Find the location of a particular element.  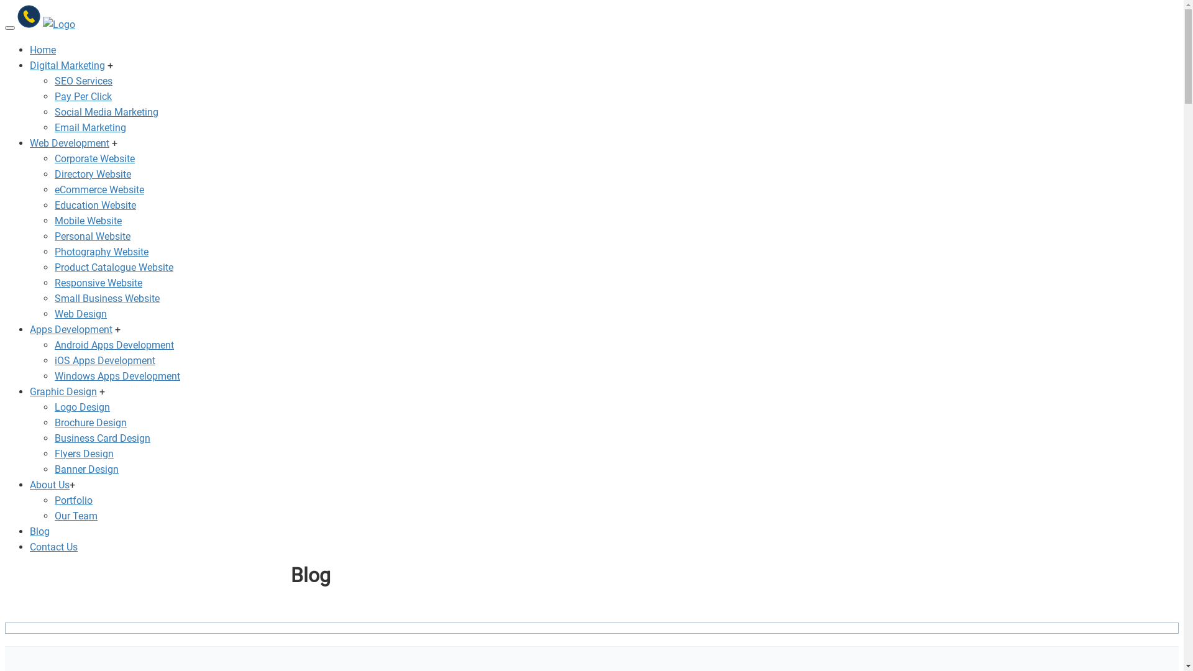

Photography Website is located at coordinates (102, 252).